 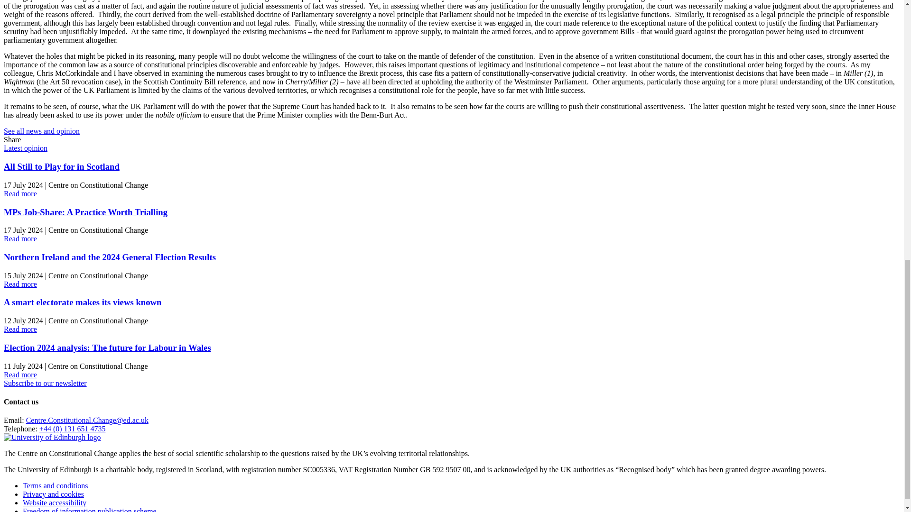 I want to click on A smart electorate makes its views known, so click(x=82, y=302).